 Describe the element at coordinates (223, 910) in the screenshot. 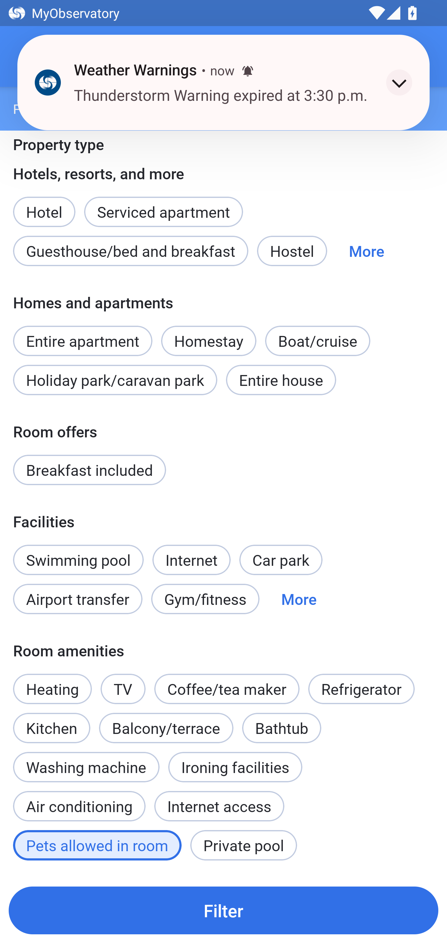

I see `Filter` at that location.